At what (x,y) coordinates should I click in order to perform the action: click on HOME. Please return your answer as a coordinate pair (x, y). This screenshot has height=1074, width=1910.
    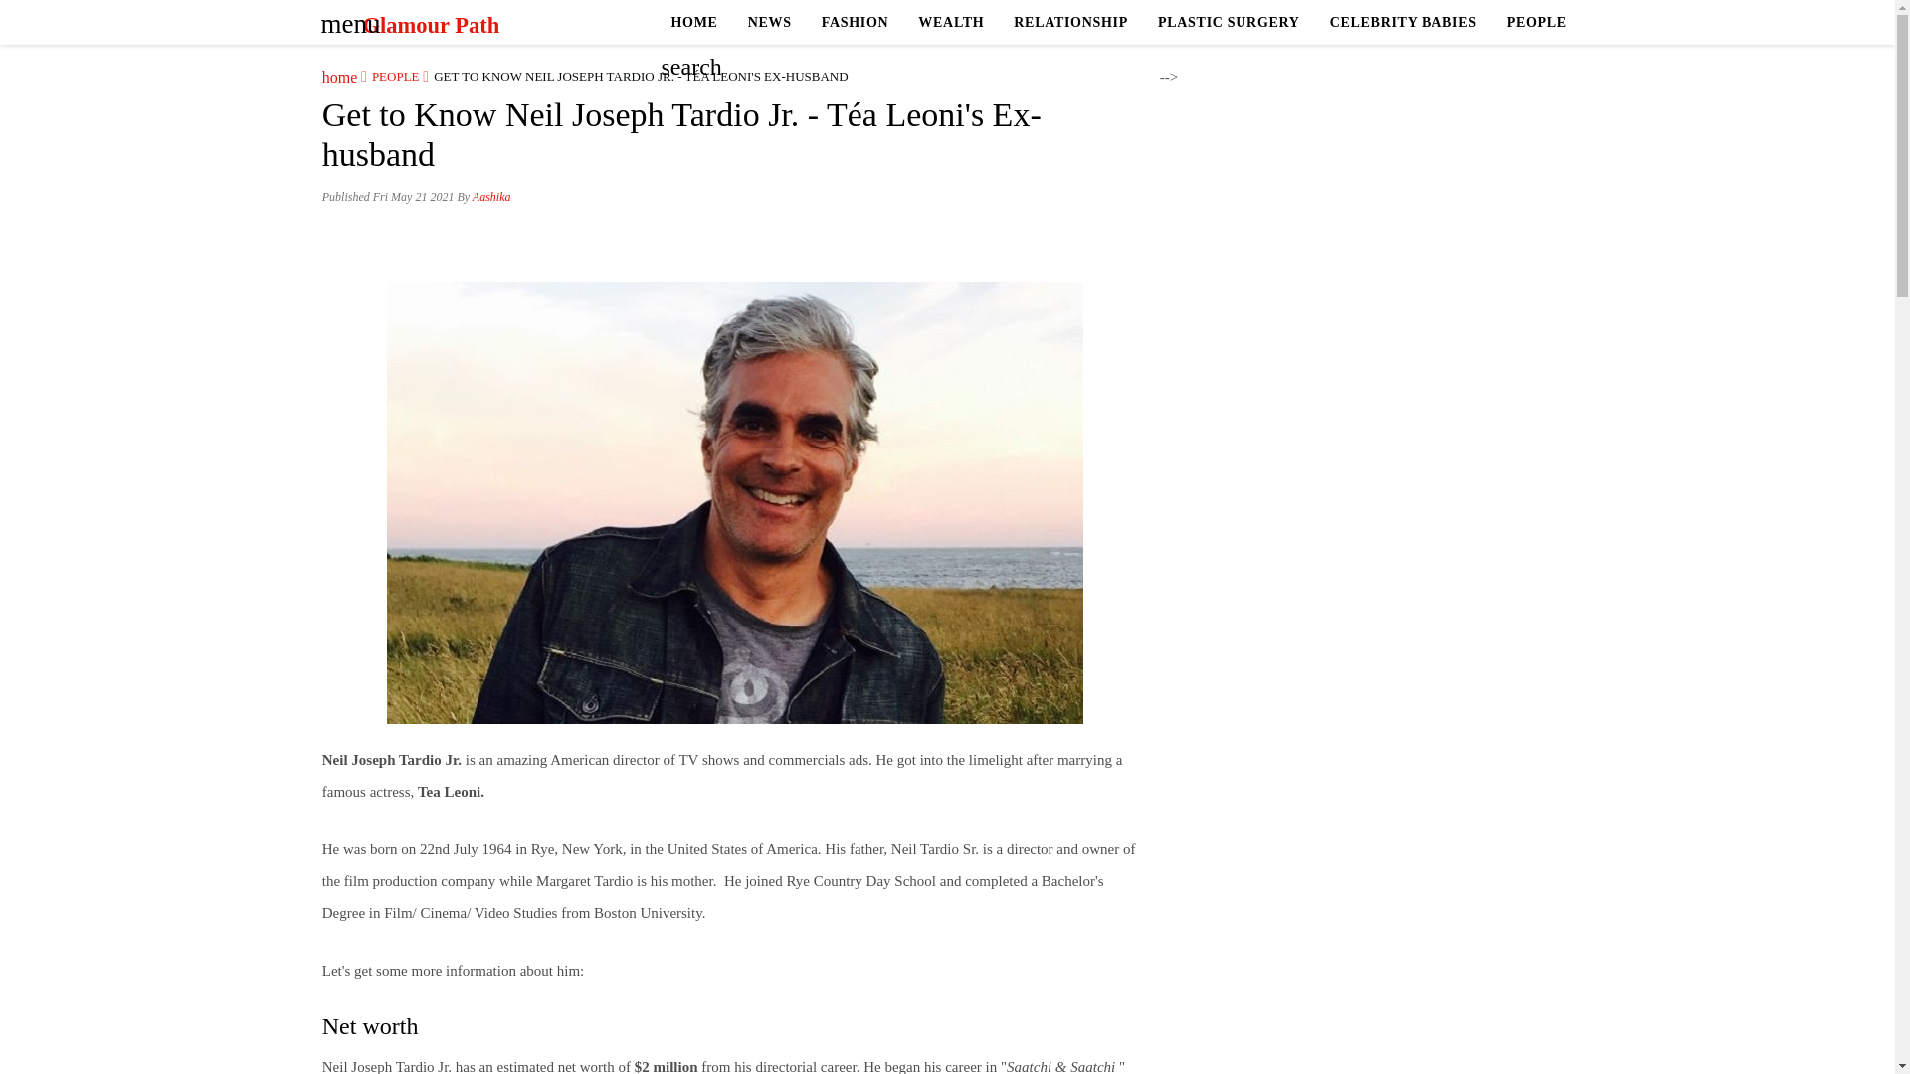
    Looking at the image, I should click on (694, 22).